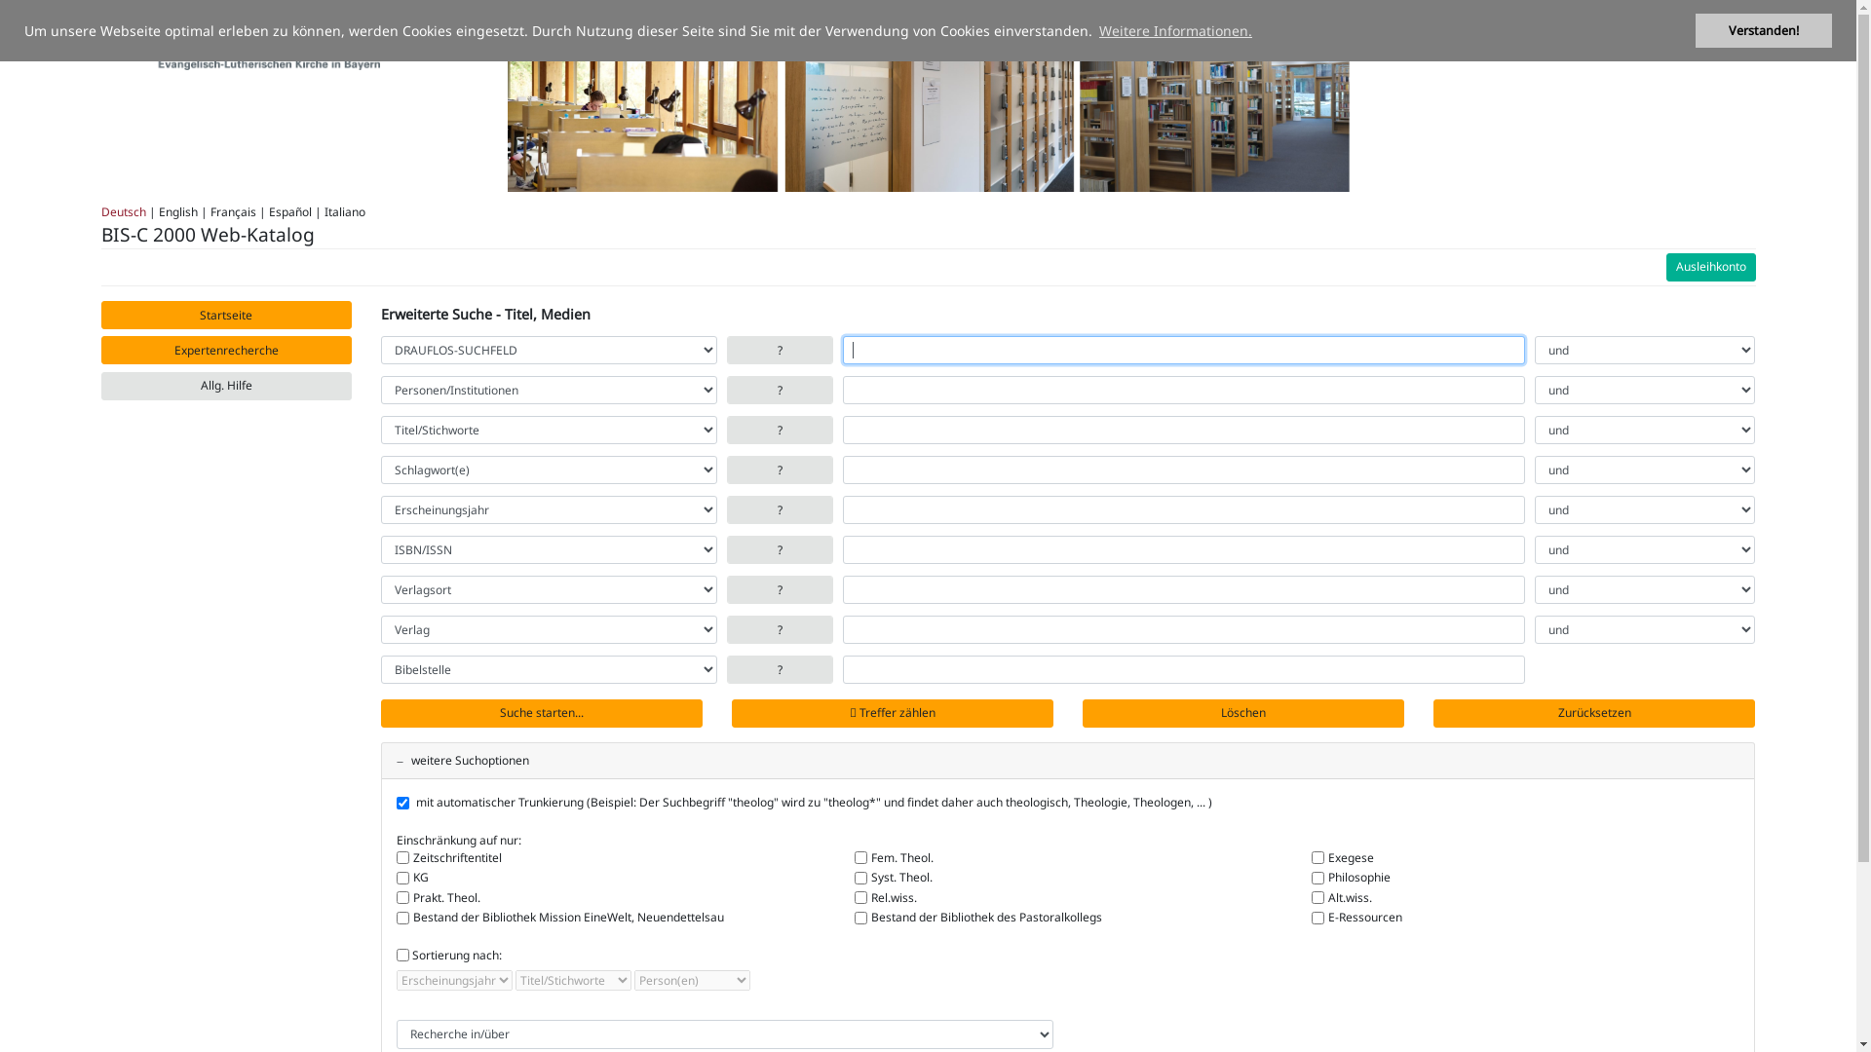 The height and width of the screenshot is (1052, 1871). I want to click on Geben Sie hier Ihre Suchanfrage ein, so click(1184, 470).